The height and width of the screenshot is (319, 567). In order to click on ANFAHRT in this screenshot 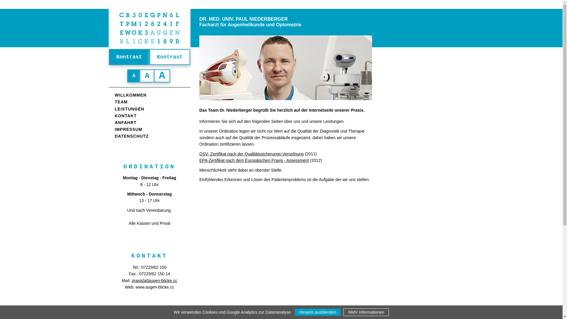, I will do `click(126, 123)`.